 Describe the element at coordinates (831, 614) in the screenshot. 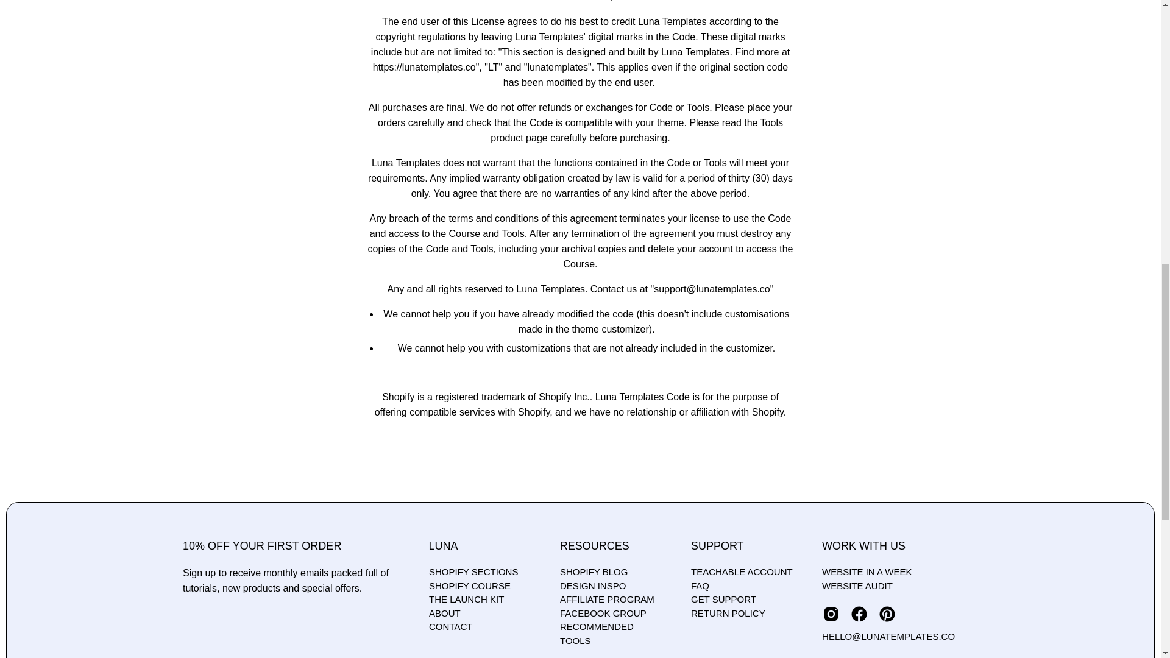

I see `View Luna Templates on Instagram` at that location.